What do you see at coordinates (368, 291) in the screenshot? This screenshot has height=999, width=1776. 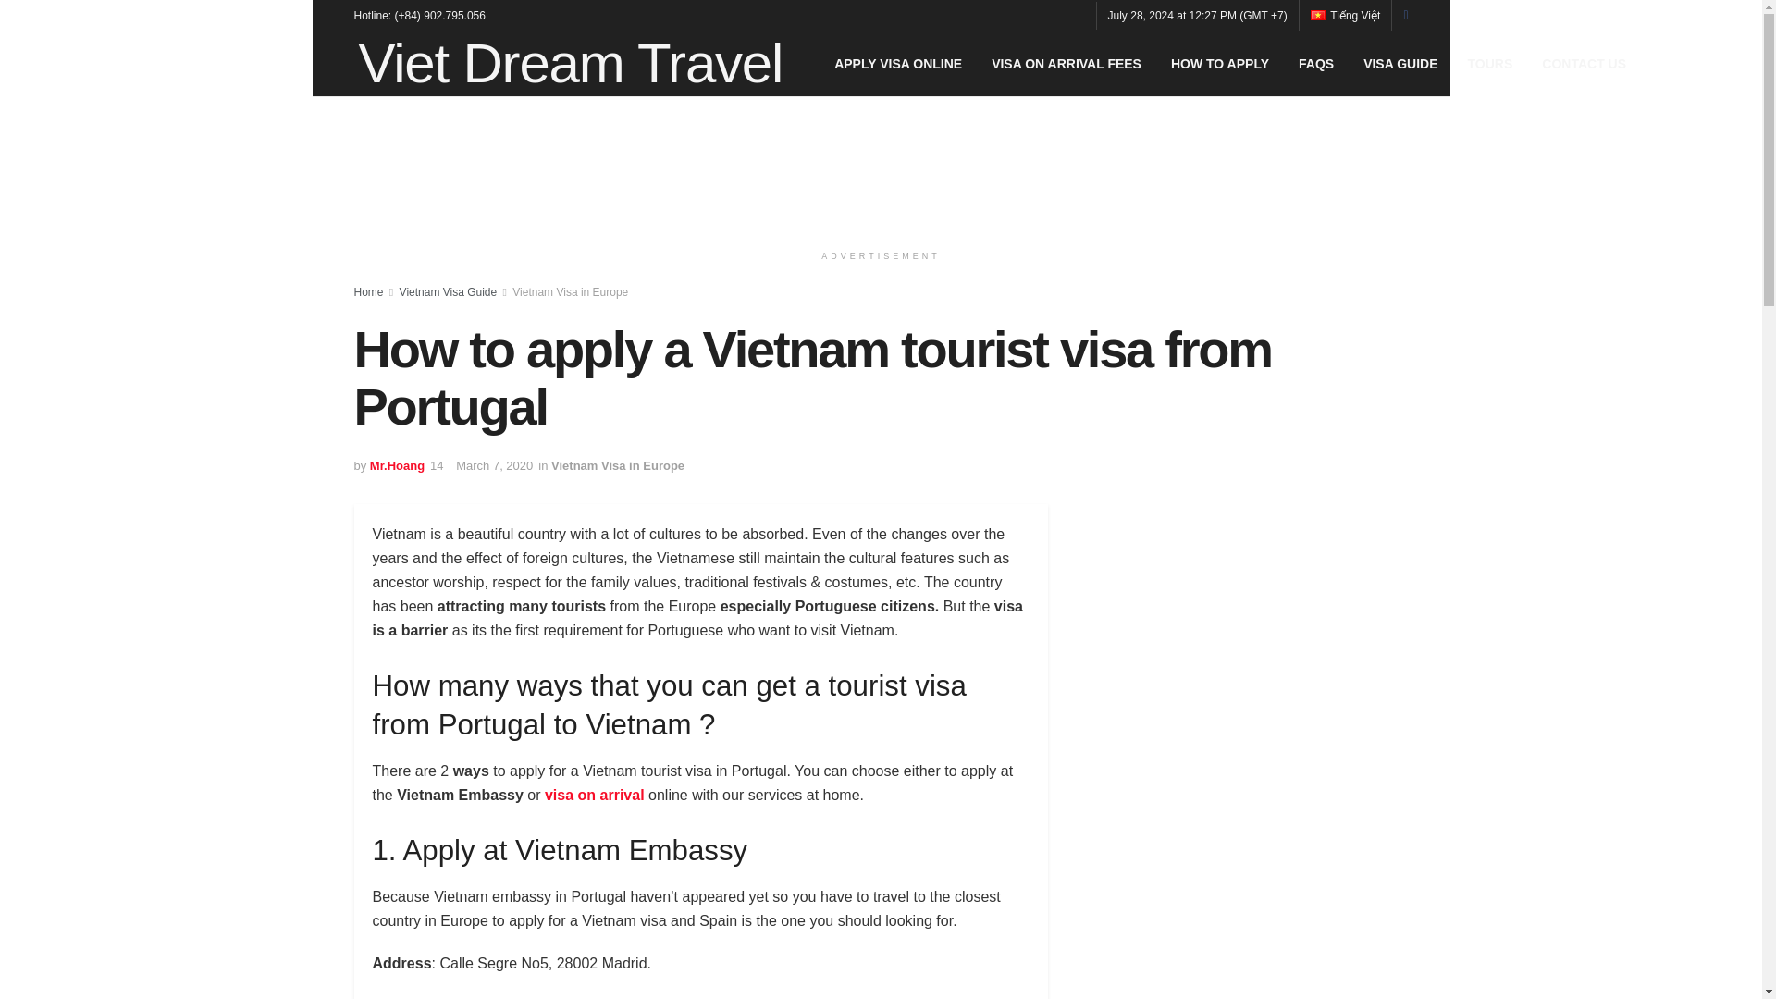 I see `Home` at bounding box center [368, 291].